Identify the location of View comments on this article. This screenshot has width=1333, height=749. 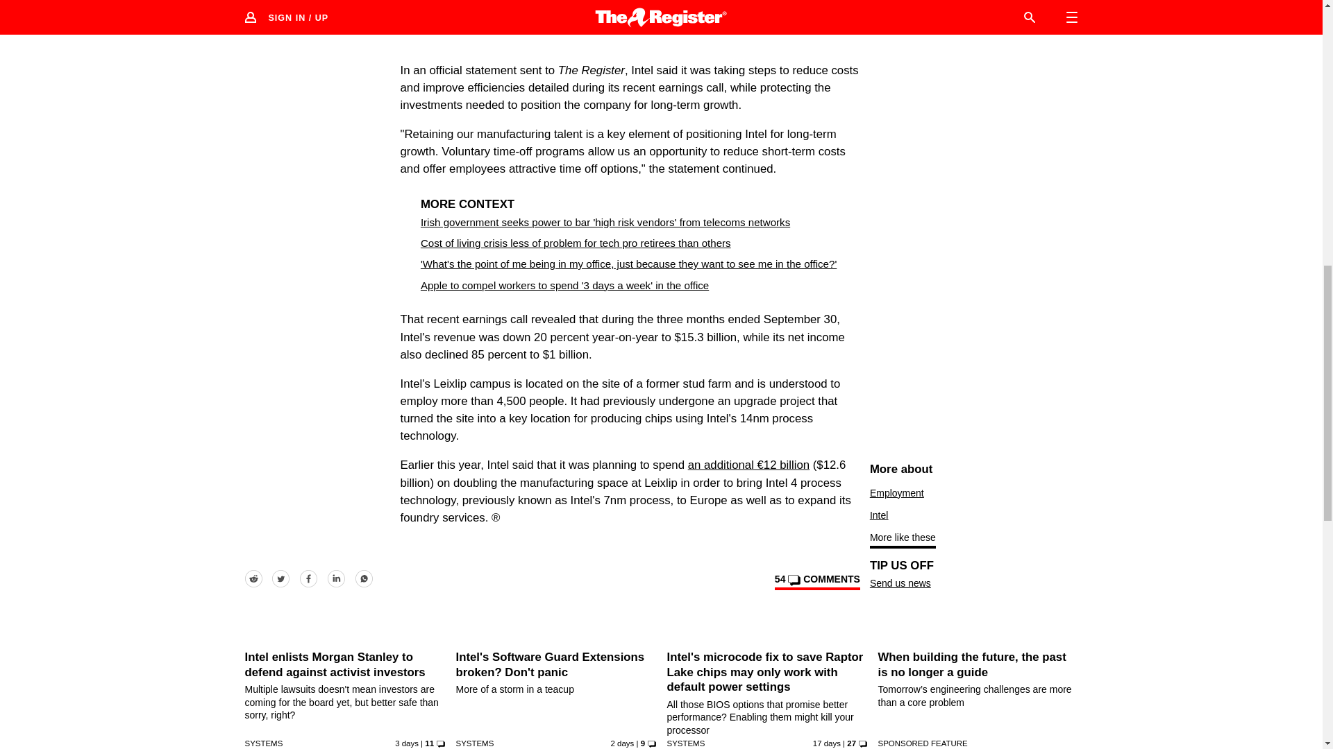
(816, 582).